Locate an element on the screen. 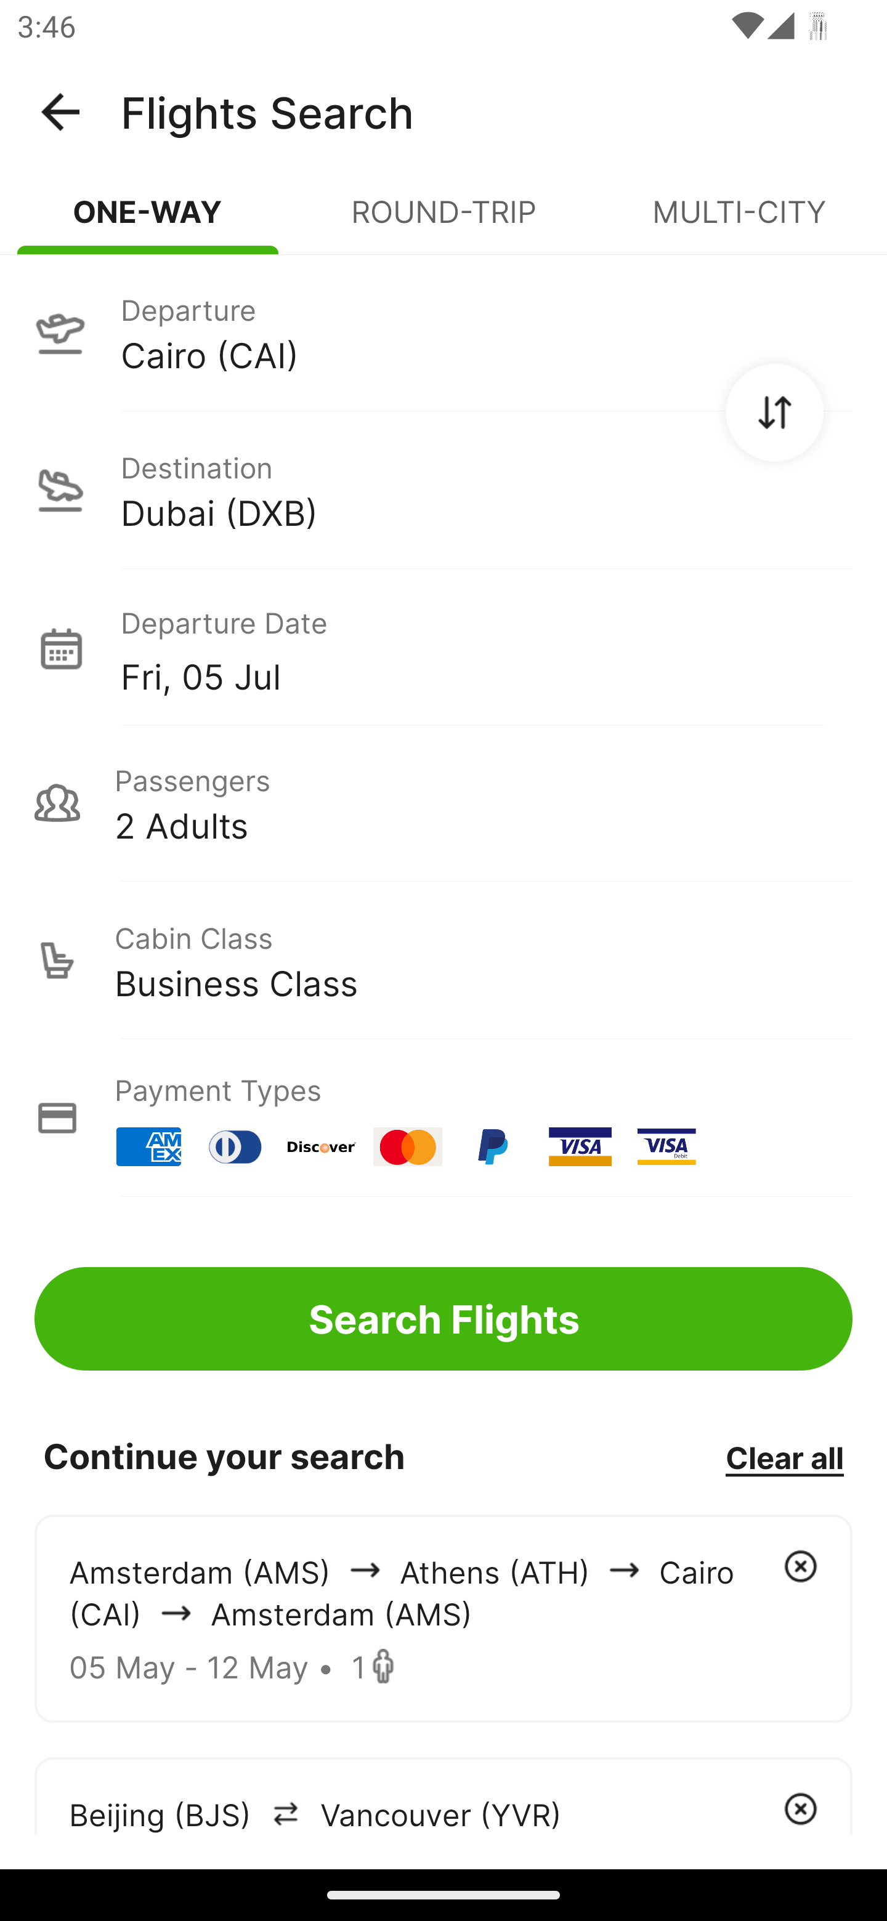 The image size is (887, 1921). Departure Cairo (CAI) is located at coordinates (443, 332).